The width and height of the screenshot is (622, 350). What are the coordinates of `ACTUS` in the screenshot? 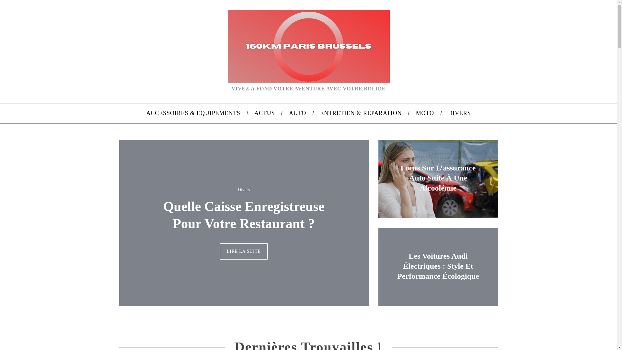 It's located at (265, 113).